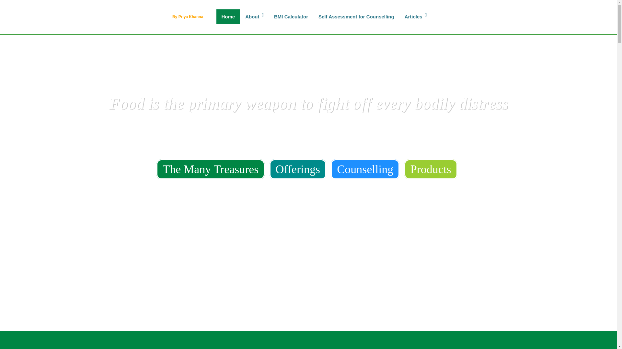 The height and width of the screenshot is (349, 622). What do you see at coordinates (297, 169) in the screenshot?
I see `Offerings` at bounding box center [297, 169].